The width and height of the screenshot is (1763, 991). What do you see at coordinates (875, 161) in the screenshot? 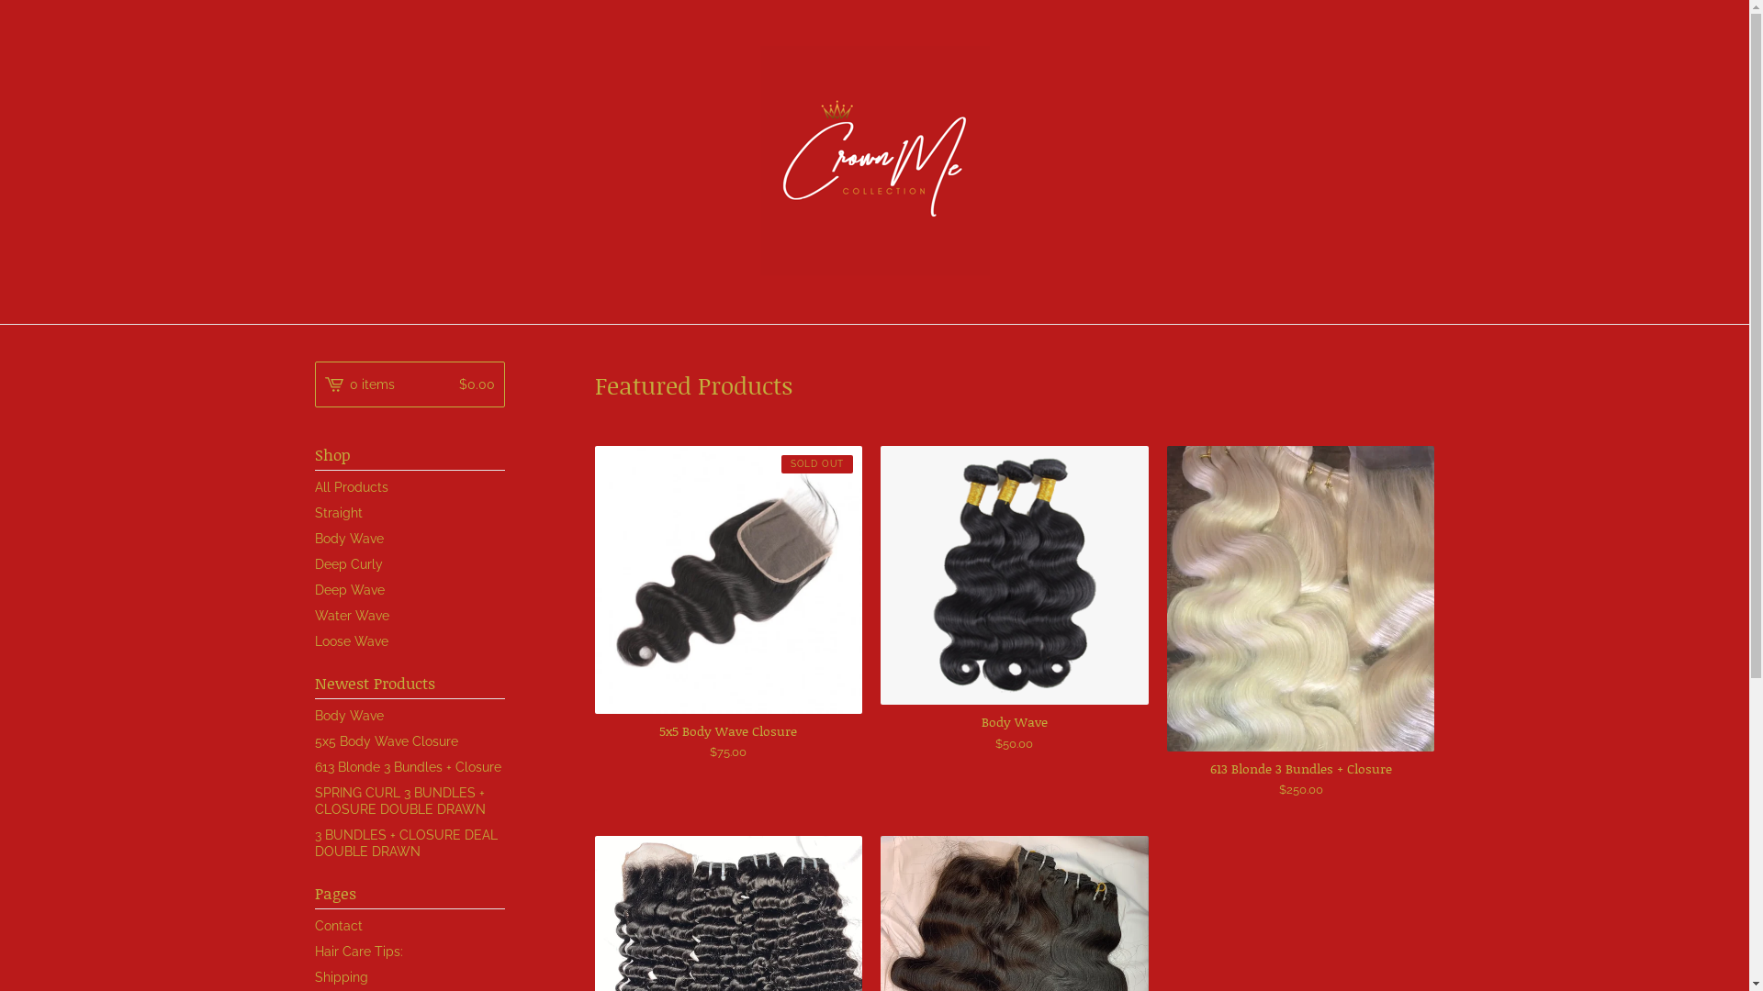
I see `crownmecollections` at bounding box center [875, 161].